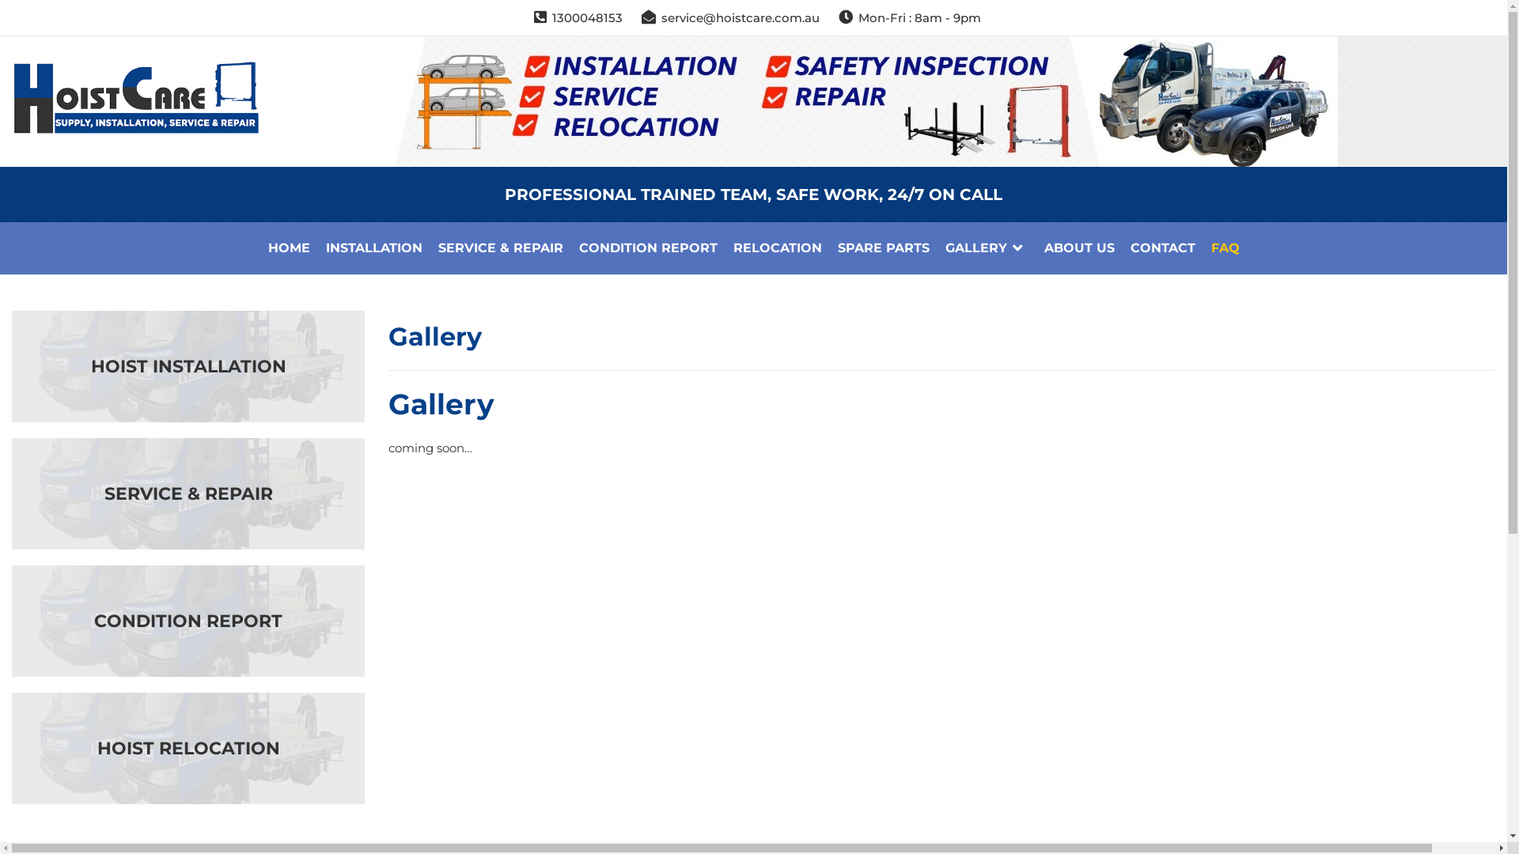 The image size is (1519, 854). I want to click on SPARE PARTS, so click(883, 248).